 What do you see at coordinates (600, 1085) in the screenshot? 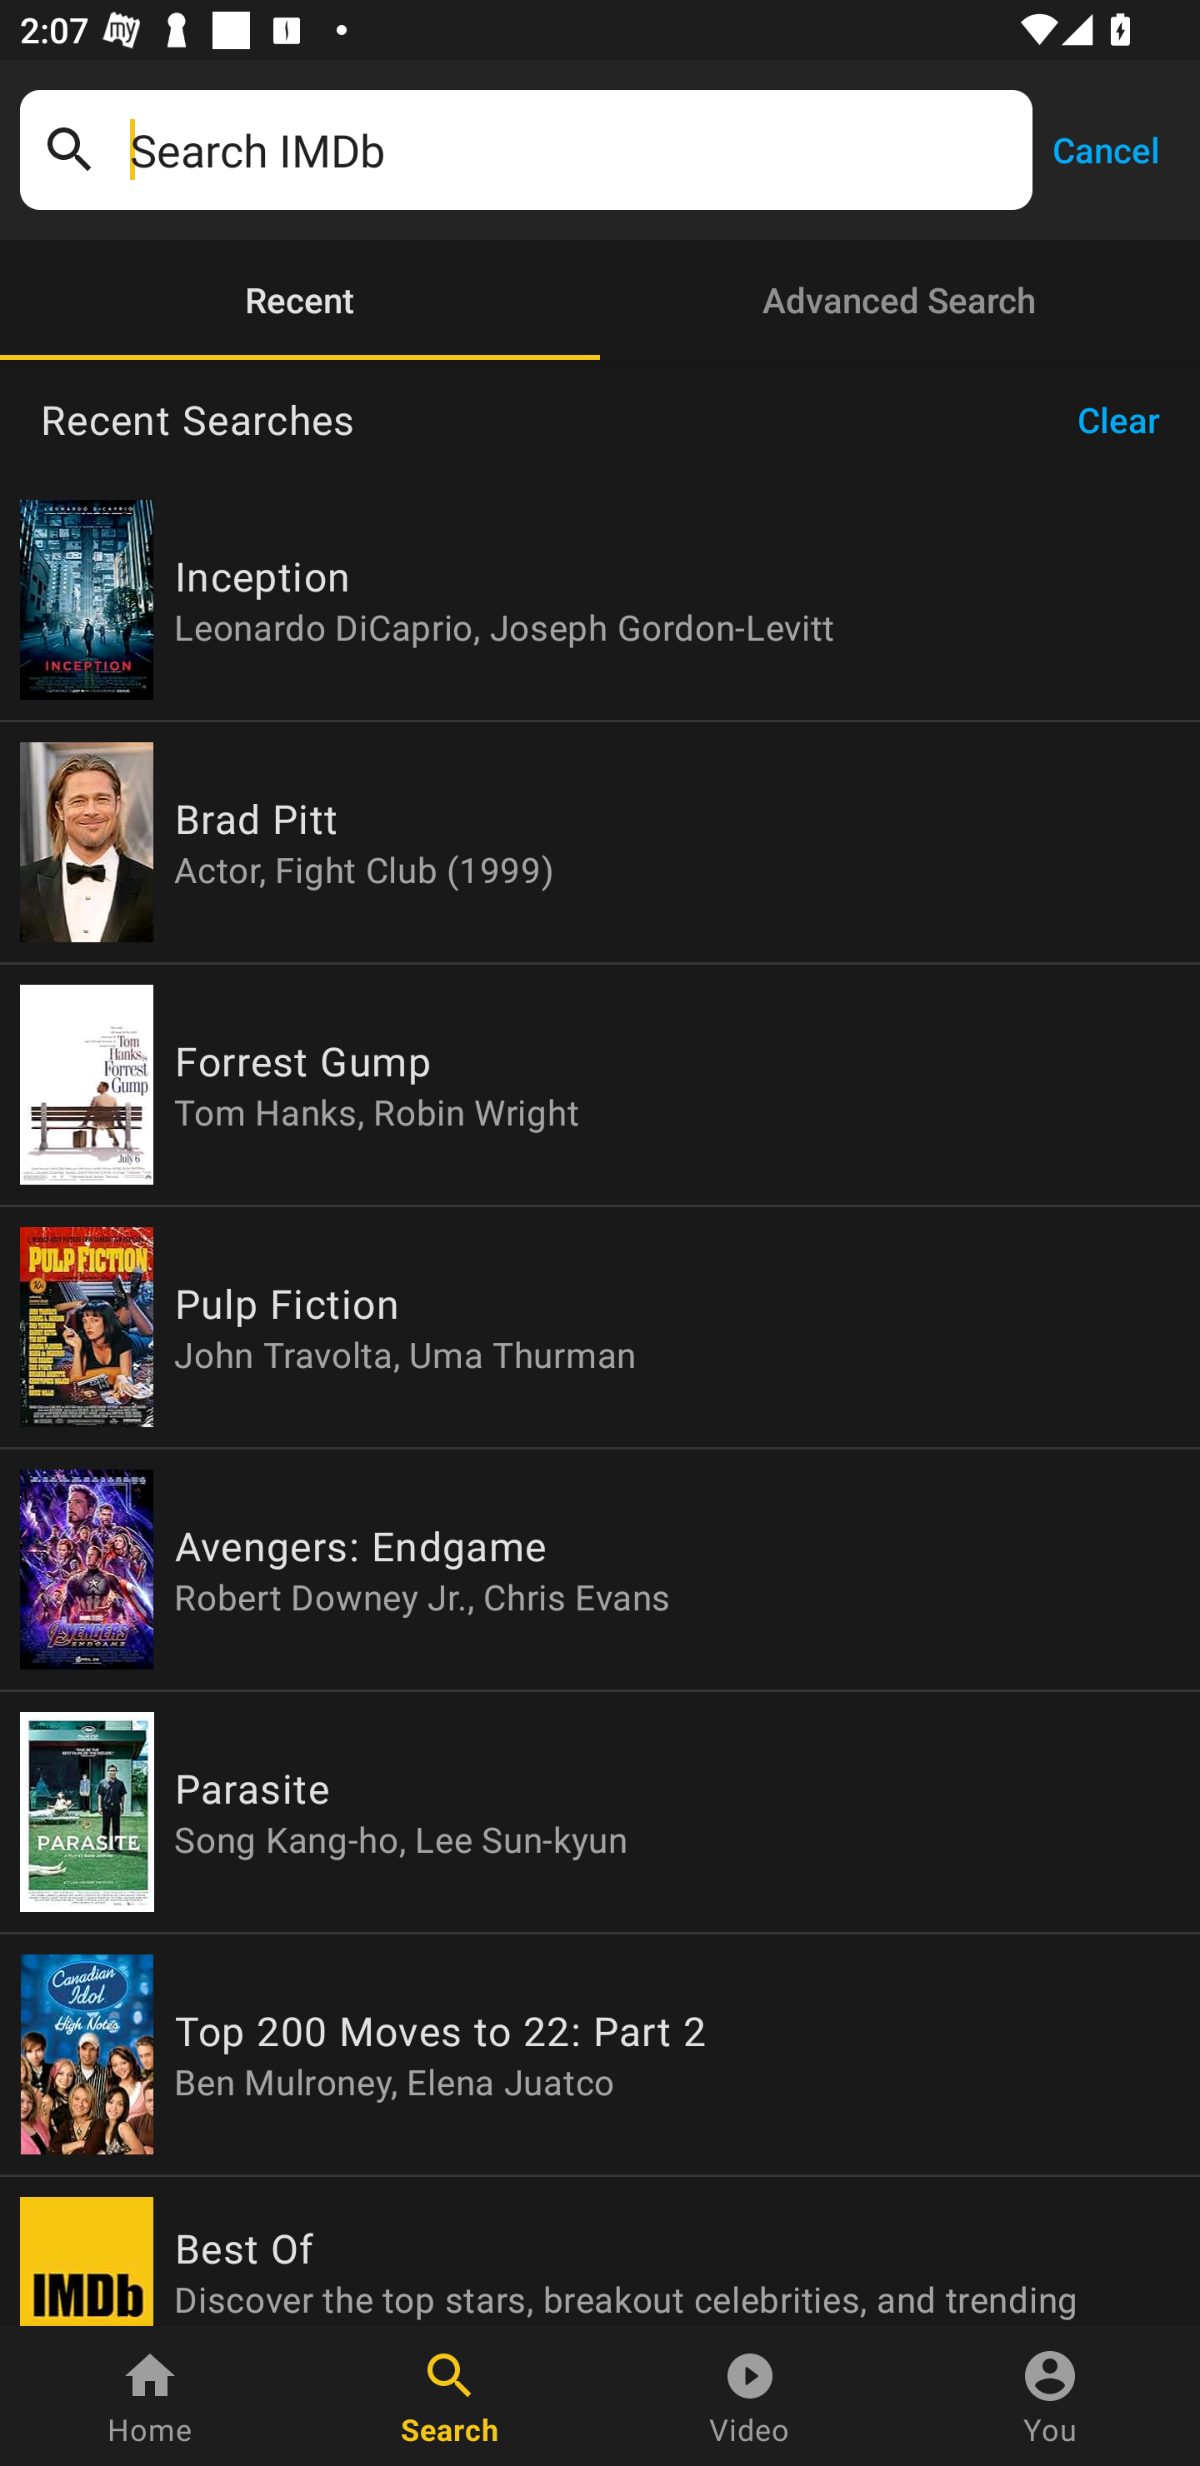
I see `Forrest Gump Tom Hanks, Robin Wright` at bounding box center [600, 1085].